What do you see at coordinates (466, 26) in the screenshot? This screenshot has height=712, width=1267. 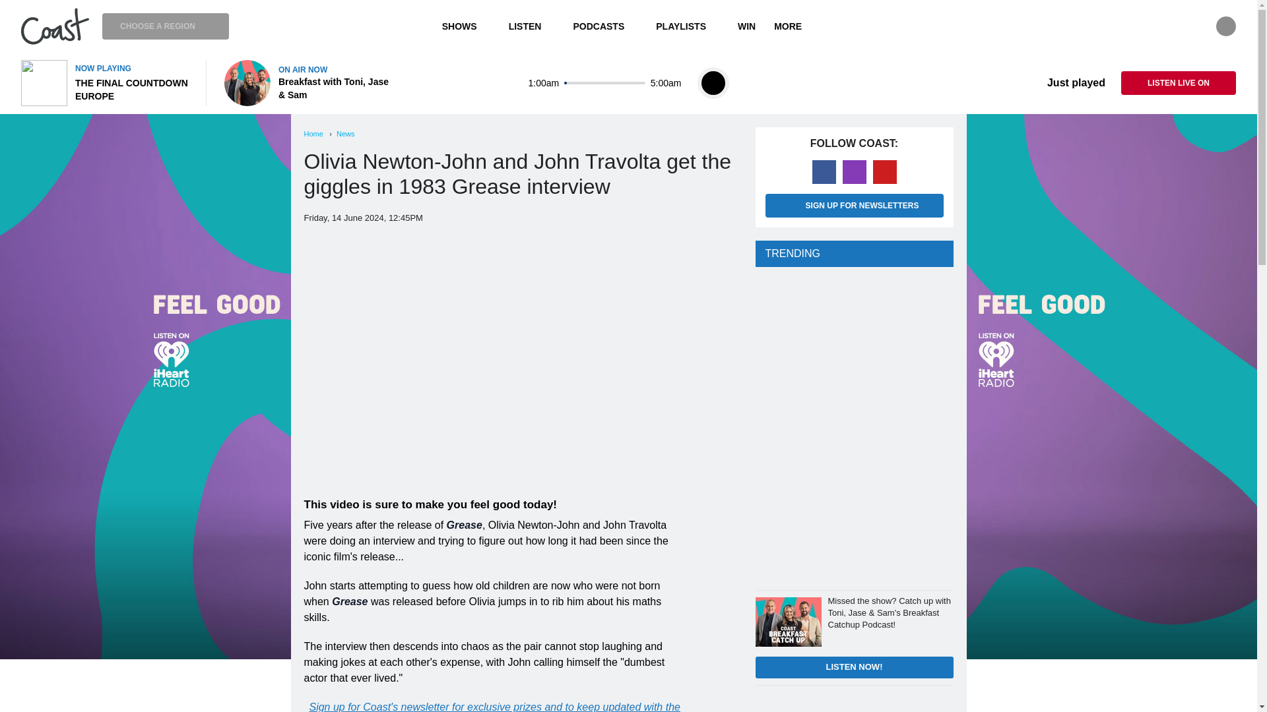 I see `SHOWS` at bounding box center [466, 26].